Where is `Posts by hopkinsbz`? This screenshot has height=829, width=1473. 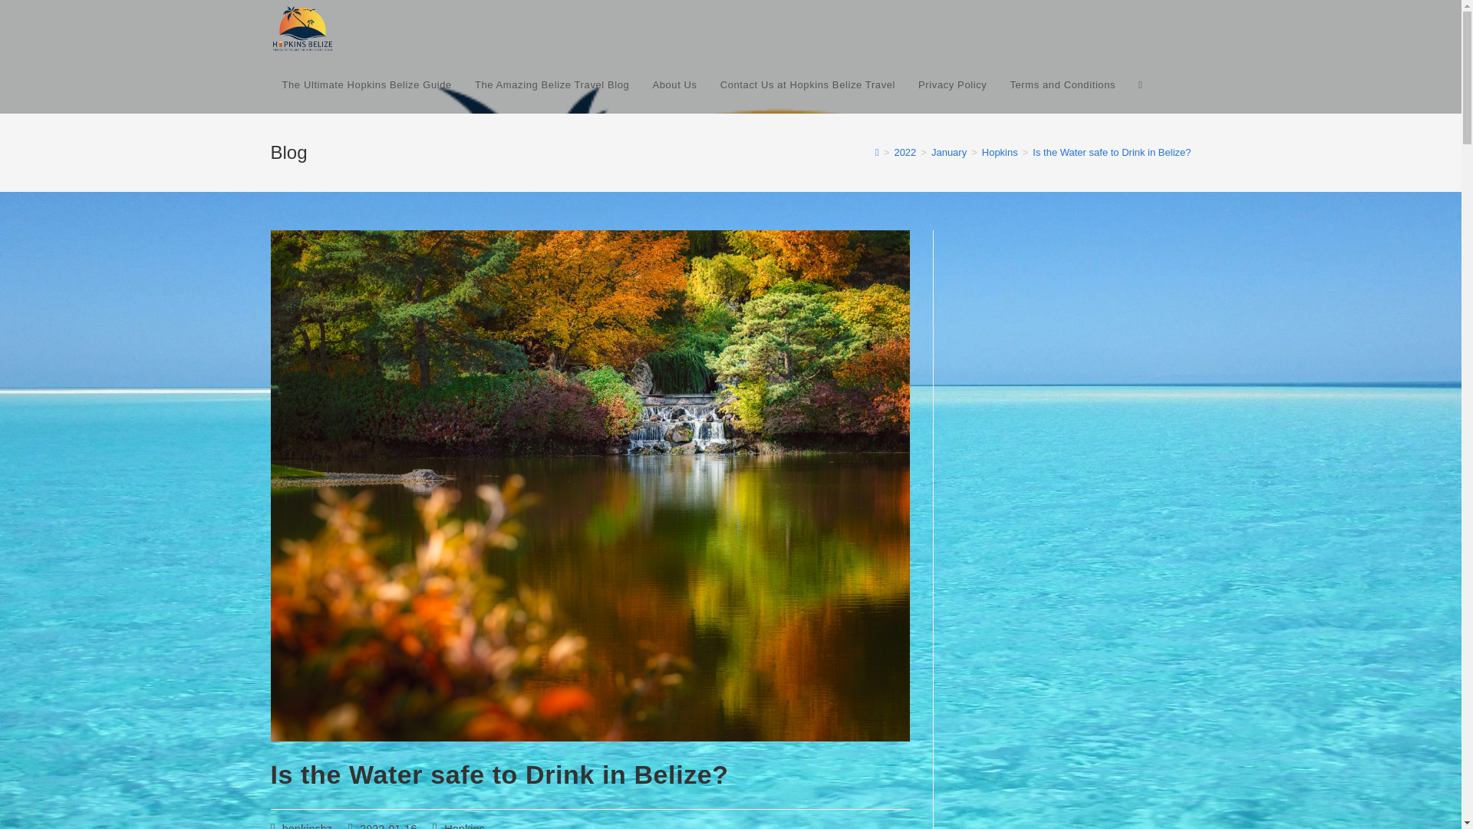 Posts by hopkinsbz is located at coordinates (307, 826).